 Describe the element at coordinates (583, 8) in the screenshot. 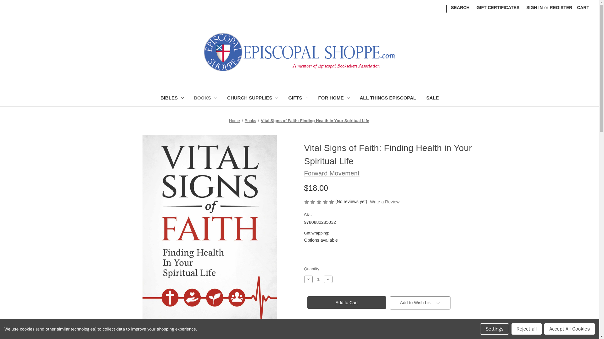

I see `CART` at that location.